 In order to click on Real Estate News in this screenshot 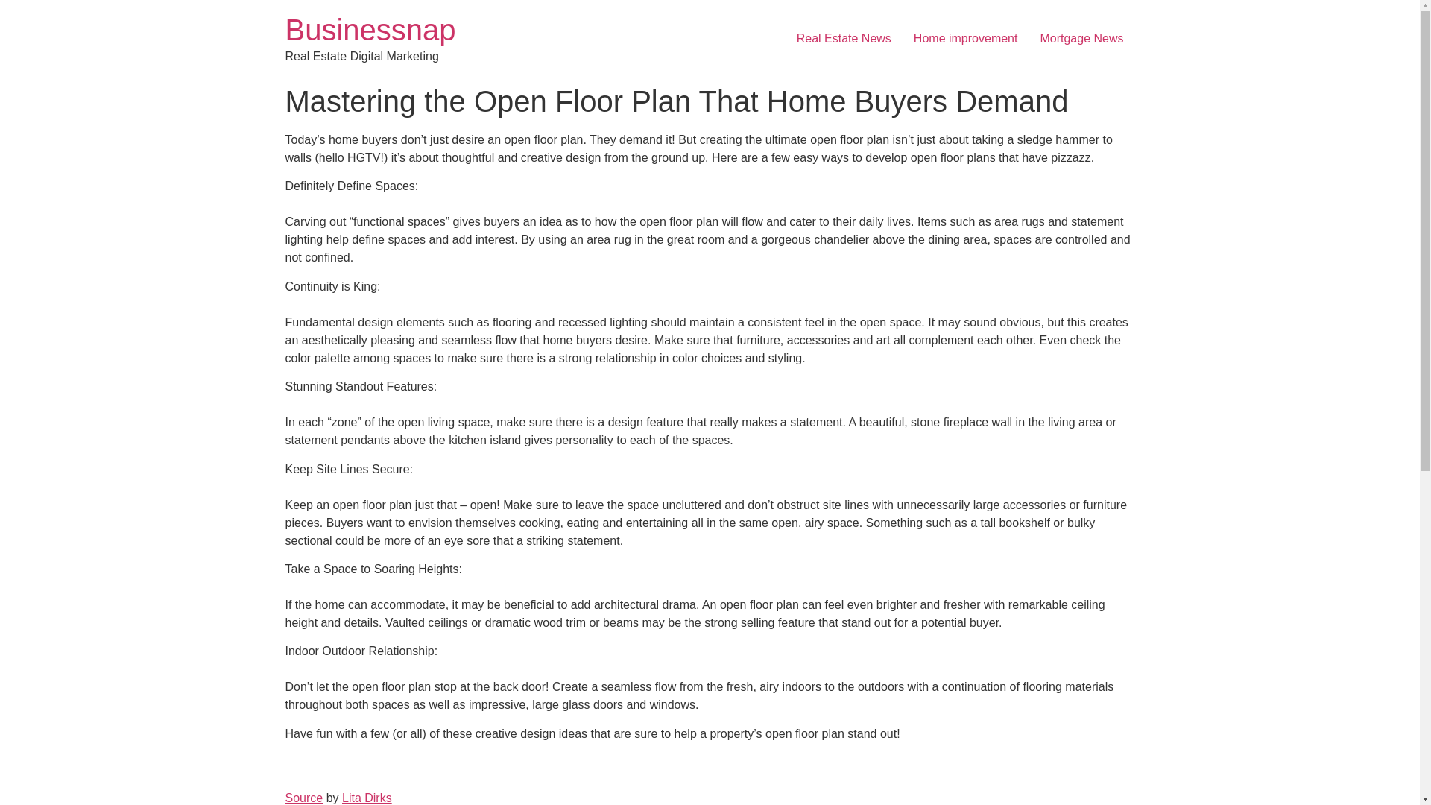, I will do `click(844, 39)`.